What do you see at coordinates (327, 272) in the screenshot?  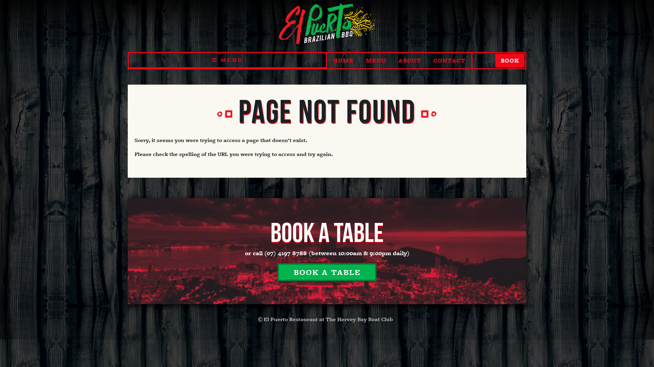 I see `BOOK A TABLE` at bounding box center [327, 272].